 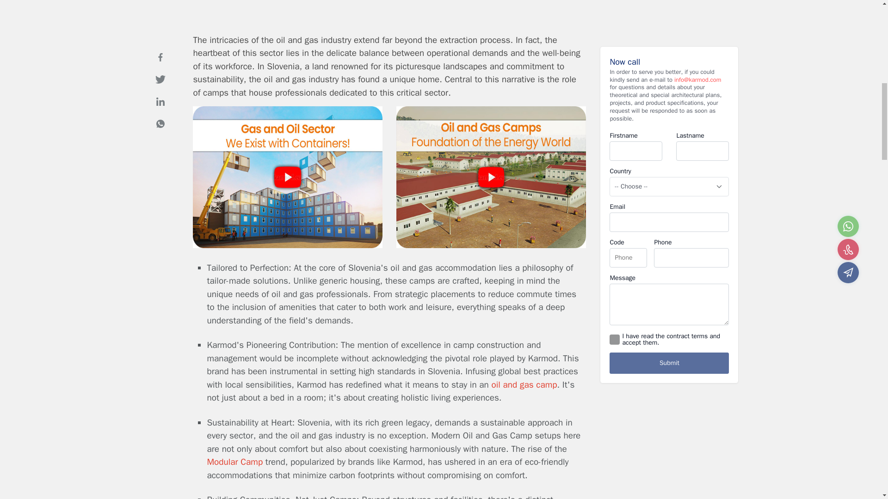 I want to click on Twitter, so click(x=160, y=67).